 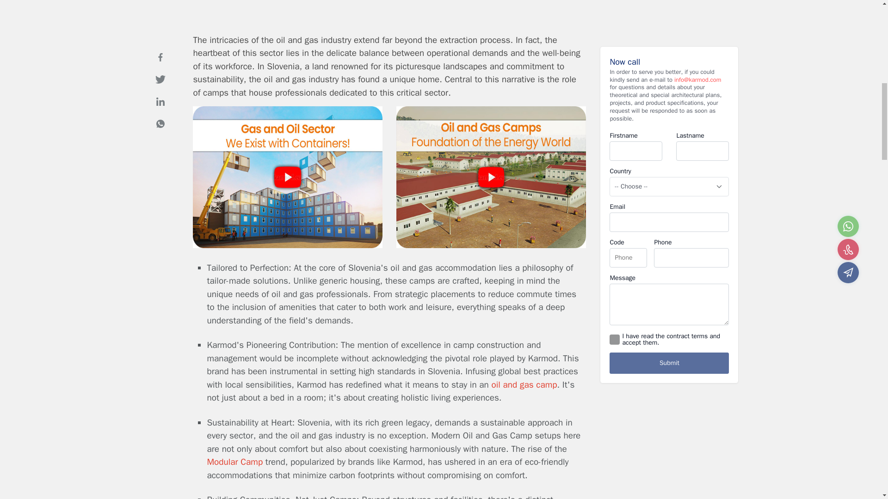 I want to click on Twitter, so click(x=160, y=67).